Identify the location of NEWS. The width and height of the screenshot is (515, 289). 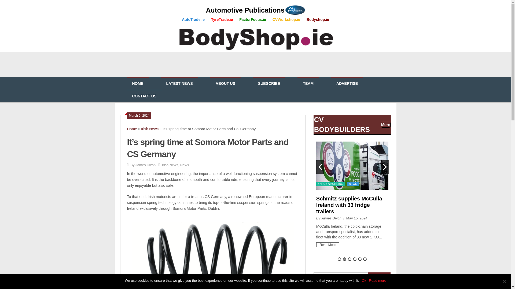
(353, 184).